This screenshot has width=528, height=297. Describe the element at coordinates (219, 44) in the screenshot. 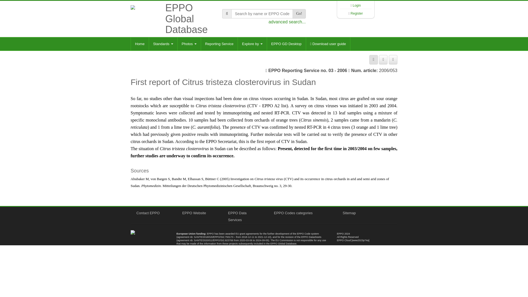

I see `Reporting Service` at that location.